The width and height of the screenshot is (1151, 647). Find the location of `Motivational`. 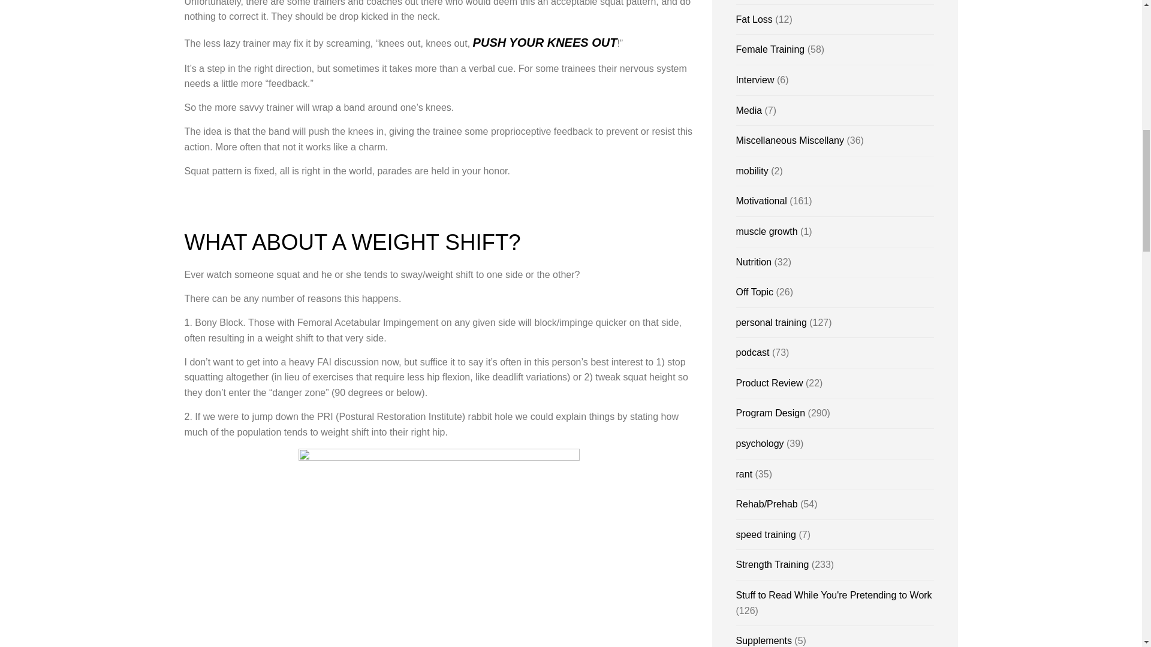

Motivational is located at coordinates (761, 201).